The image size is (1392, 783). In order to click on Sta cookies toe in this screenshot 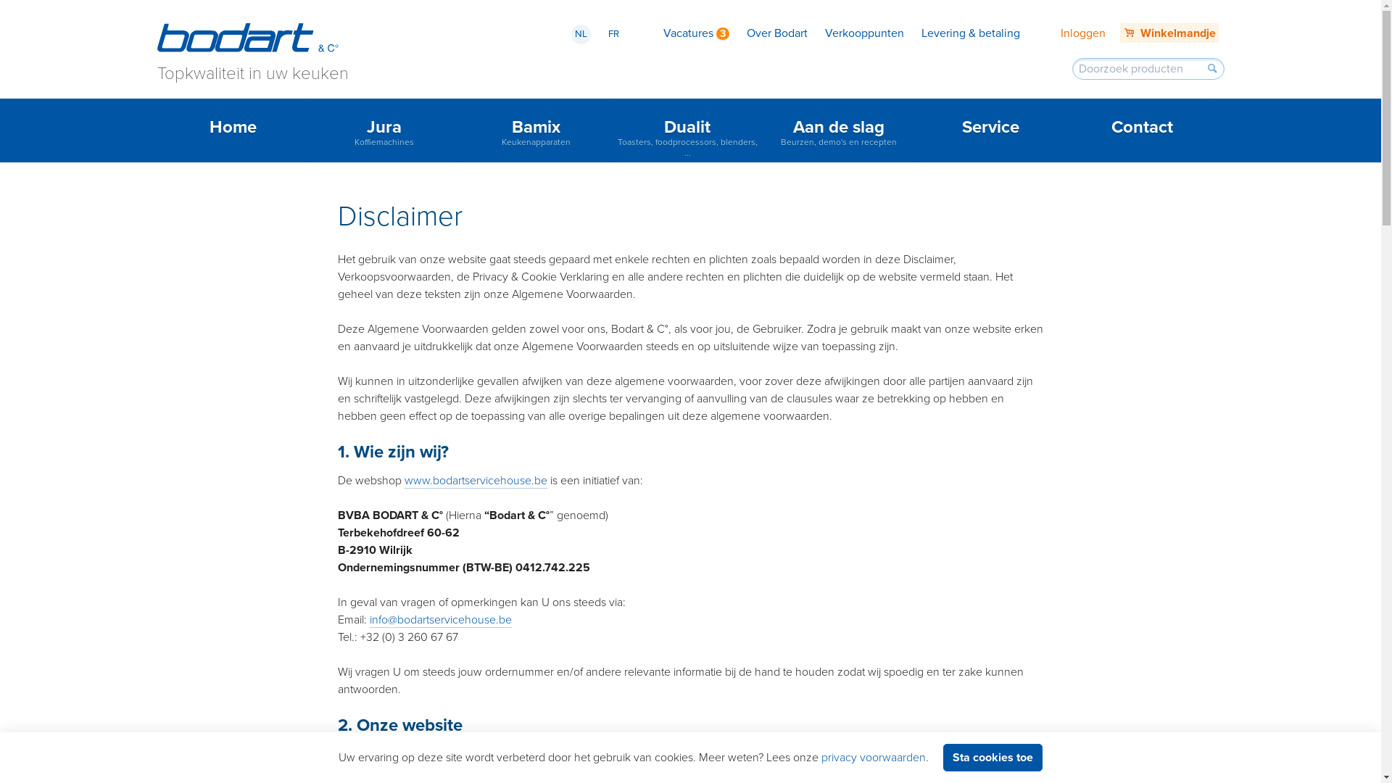, I will do `click(993, 758)`.